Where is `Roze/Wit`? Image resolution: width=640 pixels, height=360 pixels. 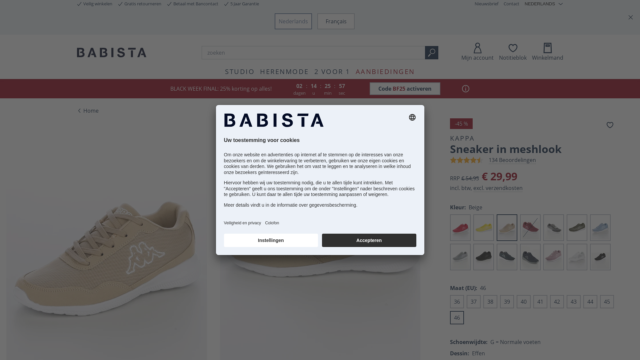 Roze/Wit is located at coordinates (554, 257).